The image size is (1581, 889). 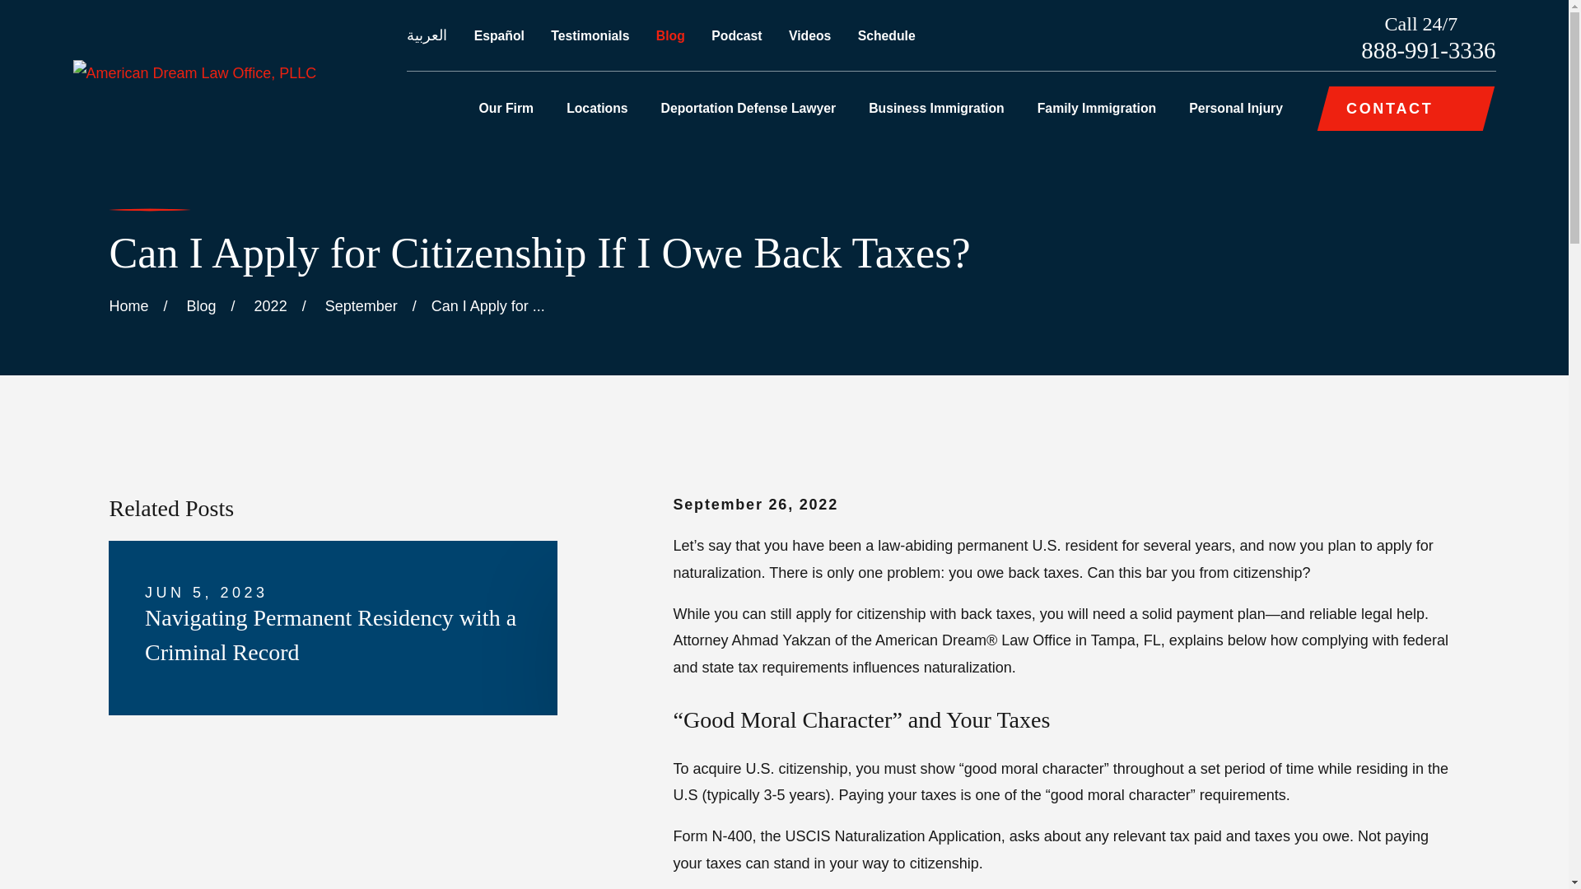 I want to click on Home, so click(x=194, y=72).